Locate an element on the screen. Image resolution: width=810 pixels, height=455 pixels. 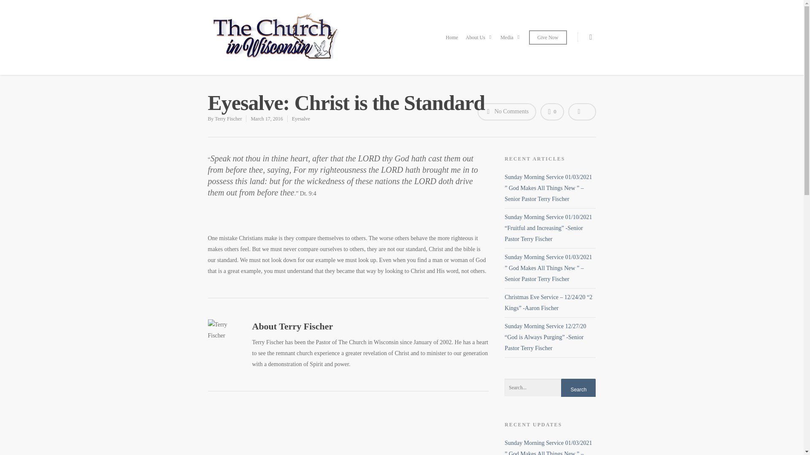
Search for: is located at coordinates (550, 388).